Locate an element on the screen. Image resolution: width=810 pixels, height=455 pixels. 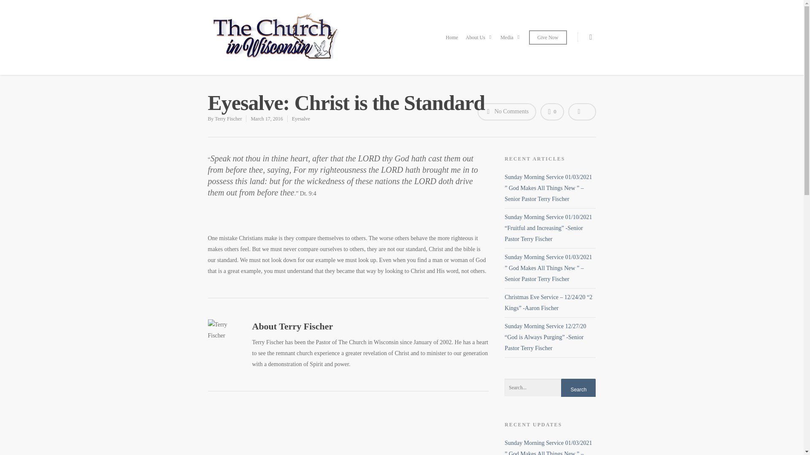
Search for: is located at coordinates (550, 388).